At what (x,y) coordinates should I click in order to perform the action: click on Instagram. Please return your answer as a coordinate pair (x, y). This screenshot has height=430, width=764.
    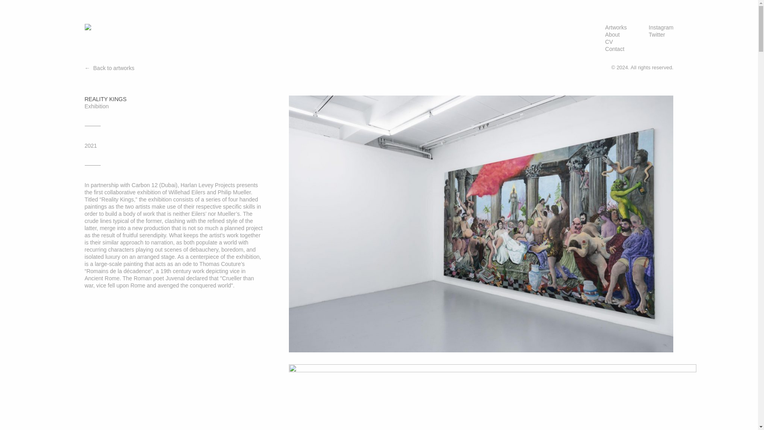
    Looking at the image, I should click on (661, 27).